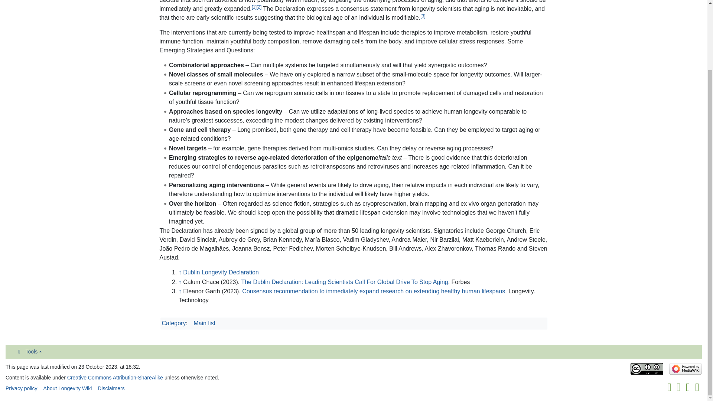 The image size is (713, 401). What do you see at coordinates (174, 323) in the screenshot?
I see `Special:Categories` at bounding box center [174, 323].